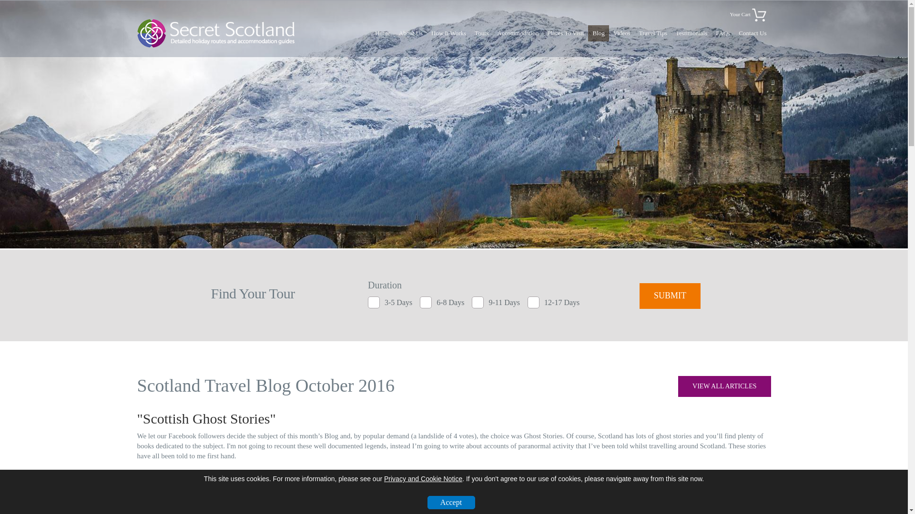 Image resolution: width=915 pixels, height=514 pixels. What do you see at coordinates (423, 479) in the screenshot?
I see `Privacy and Cookie Notice` at bounding box center [423, 479].